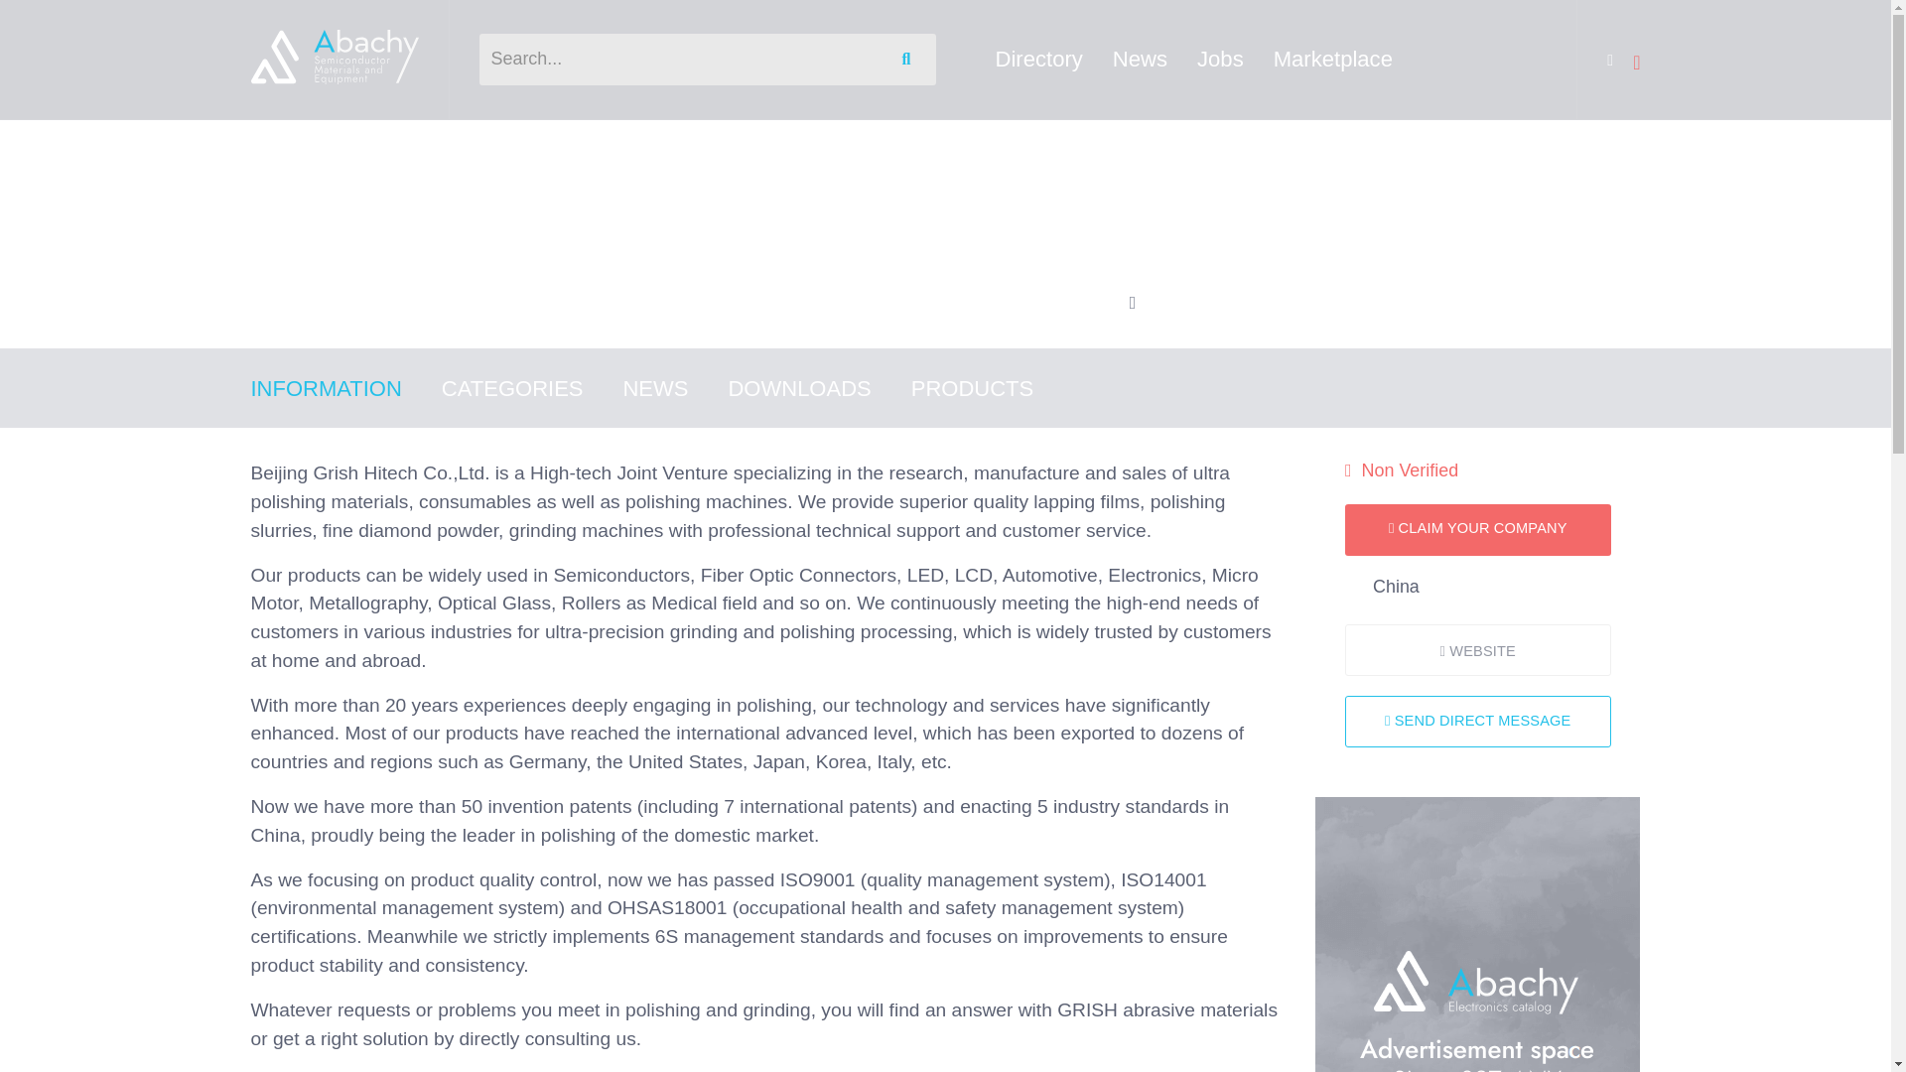 This screenshot has height=1072, width=1906. Describe the element at coordinates (909, 60) in the screenshot. I see `Search` at that location.